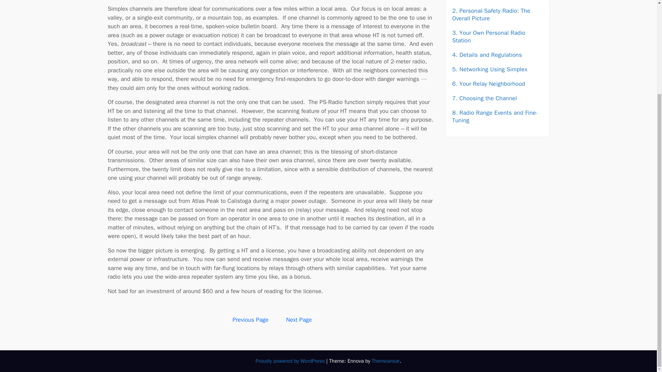 This screenshot has height=372, width=662. What do you see at coordinates (484, 98) in the screenshot?
I see `7. Choosing the Channel` at bounding box center [484, 98].